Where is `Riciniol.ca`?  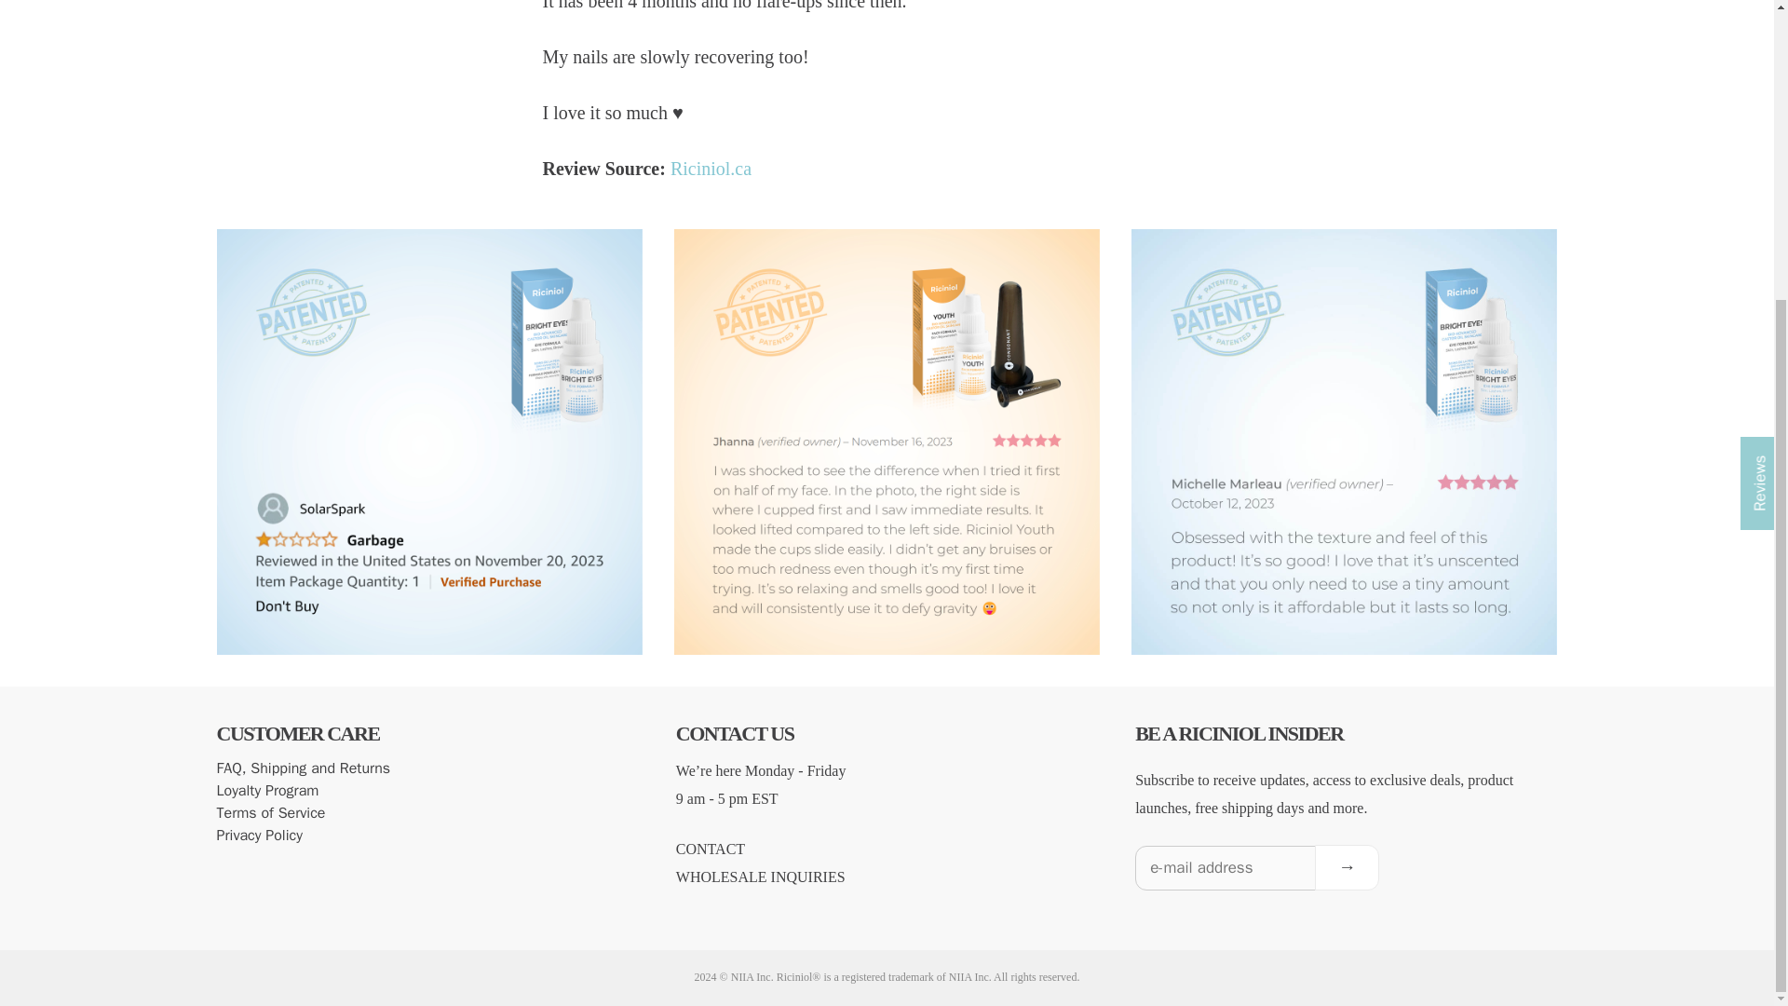
Riciniol.ca is located at coordinates (711, 168).